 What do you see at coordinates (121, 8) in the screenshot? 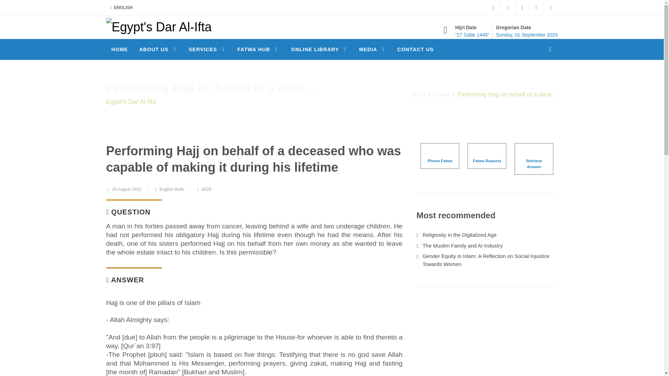
I see `ENGLISH` at bounding box center [121, 8].